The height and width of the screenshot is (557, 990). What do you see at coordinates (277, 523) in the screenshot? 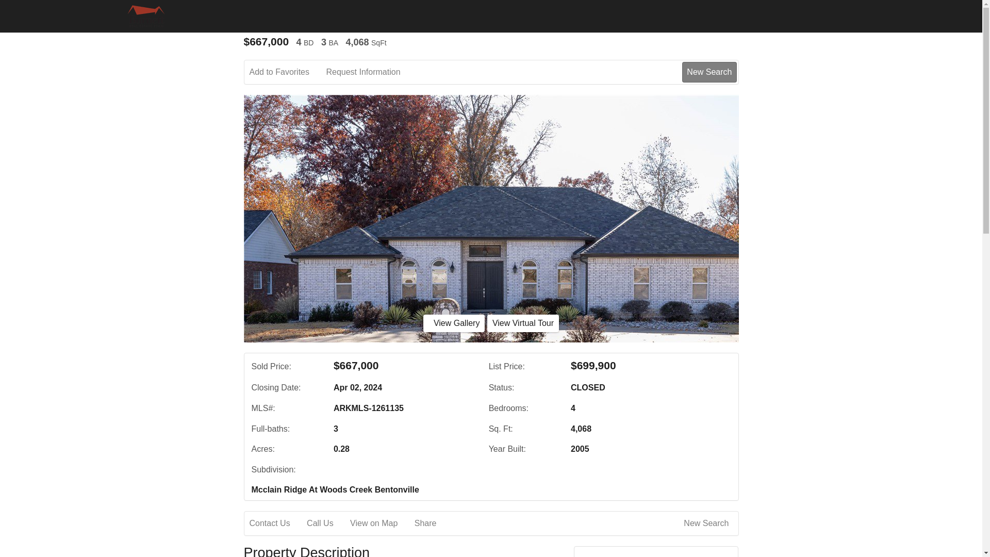
I see `Contact Us` at bounding box center [277, 523].